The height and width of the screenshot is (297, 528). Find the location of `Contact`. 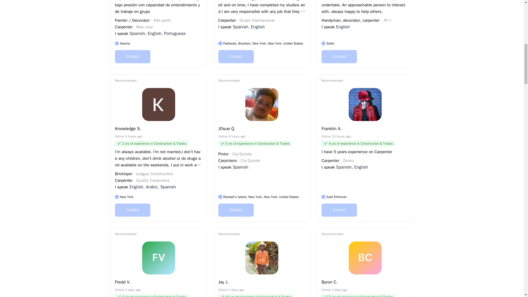

Contact is located at coordinates (133, 210).